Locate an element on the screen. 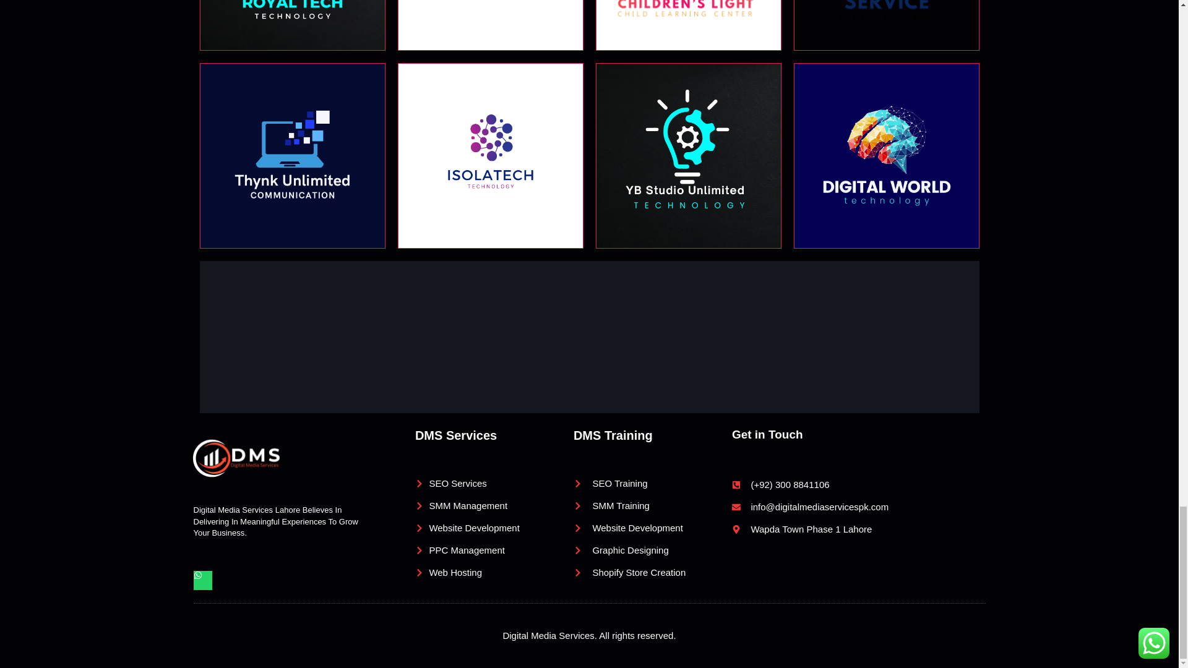  SEO Training is located at coordinates (652, 484).